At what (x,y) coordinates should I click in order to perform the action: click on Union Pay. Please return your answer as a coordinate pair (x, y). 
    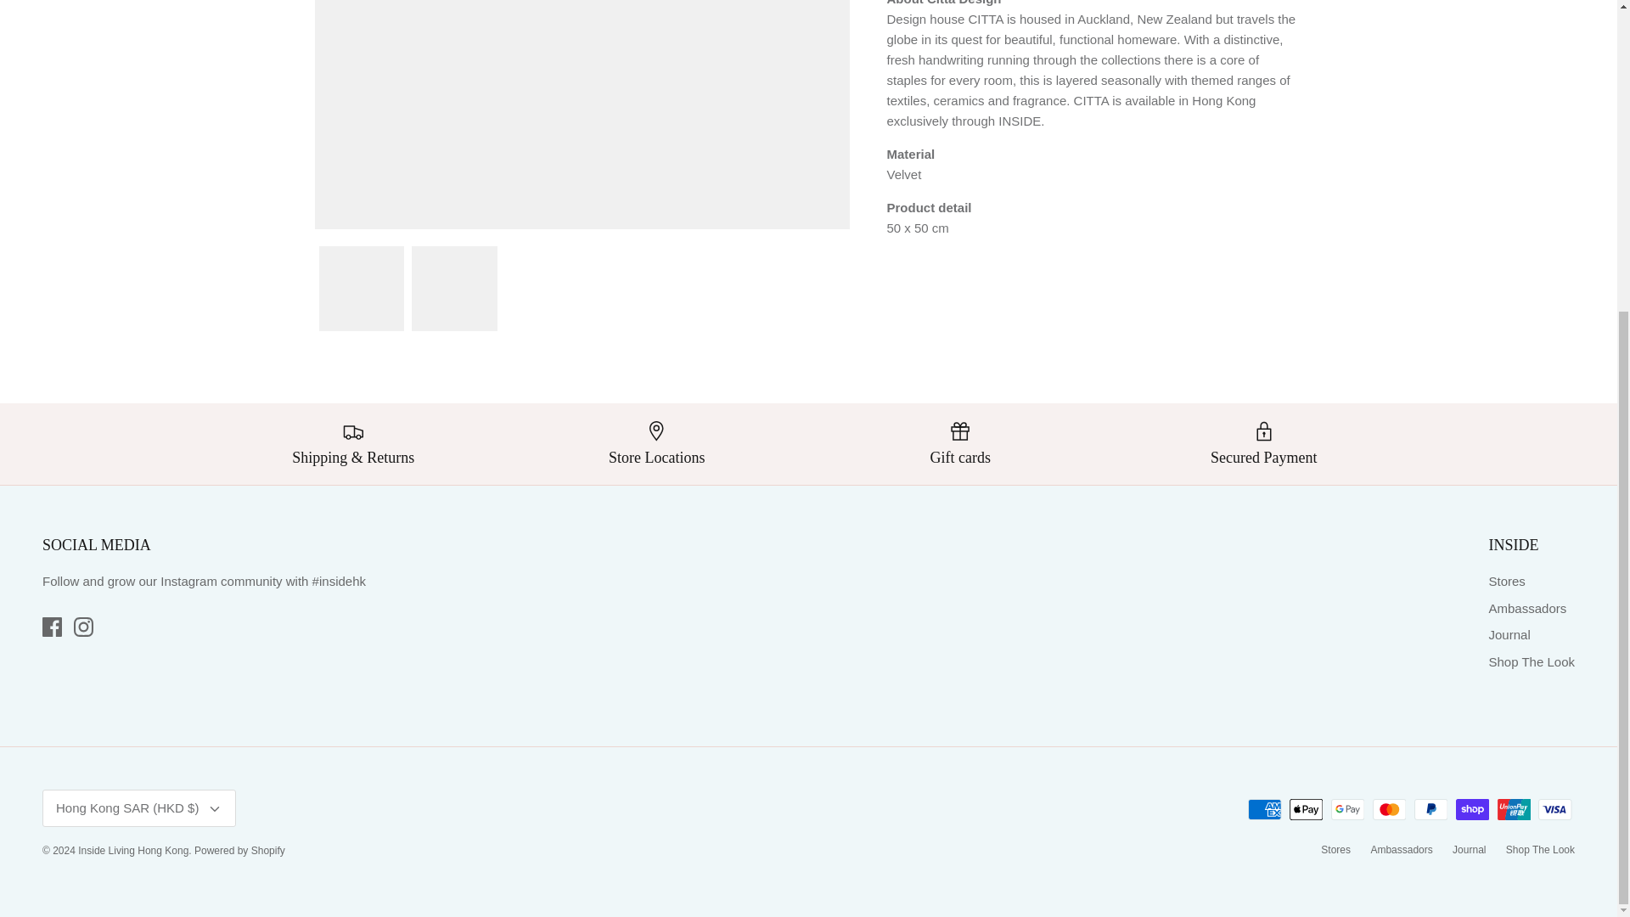
    Looking at the image, I should click on (1514, 808).